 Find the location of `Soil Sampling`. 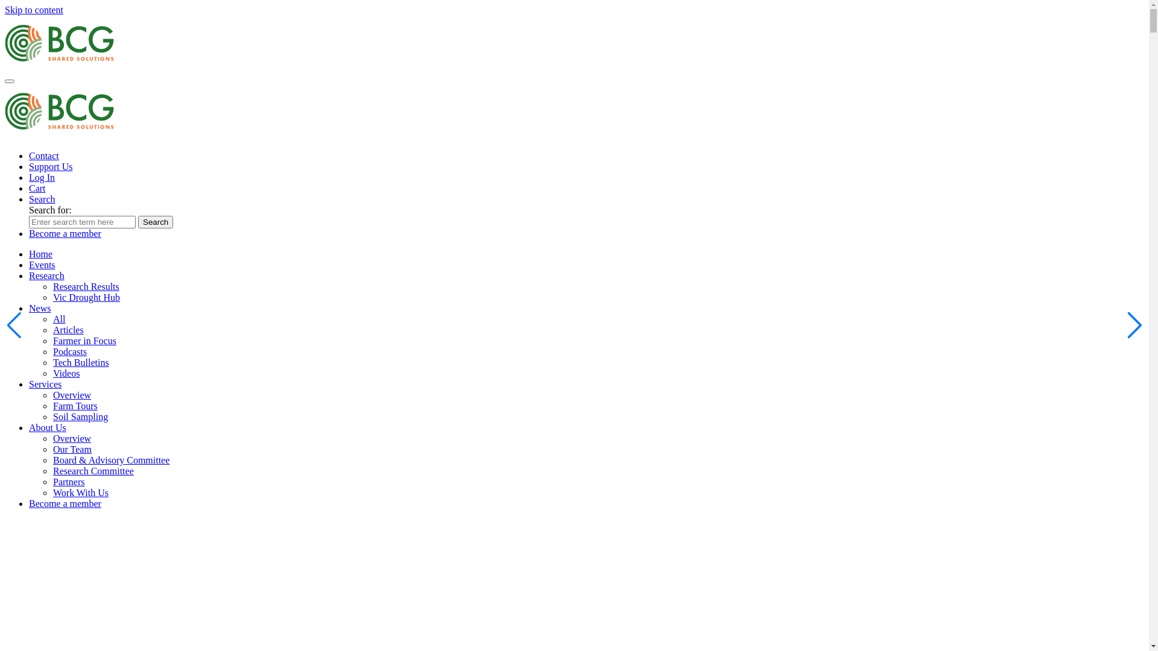

Soil Sampling is located at coordinates (81, 417).